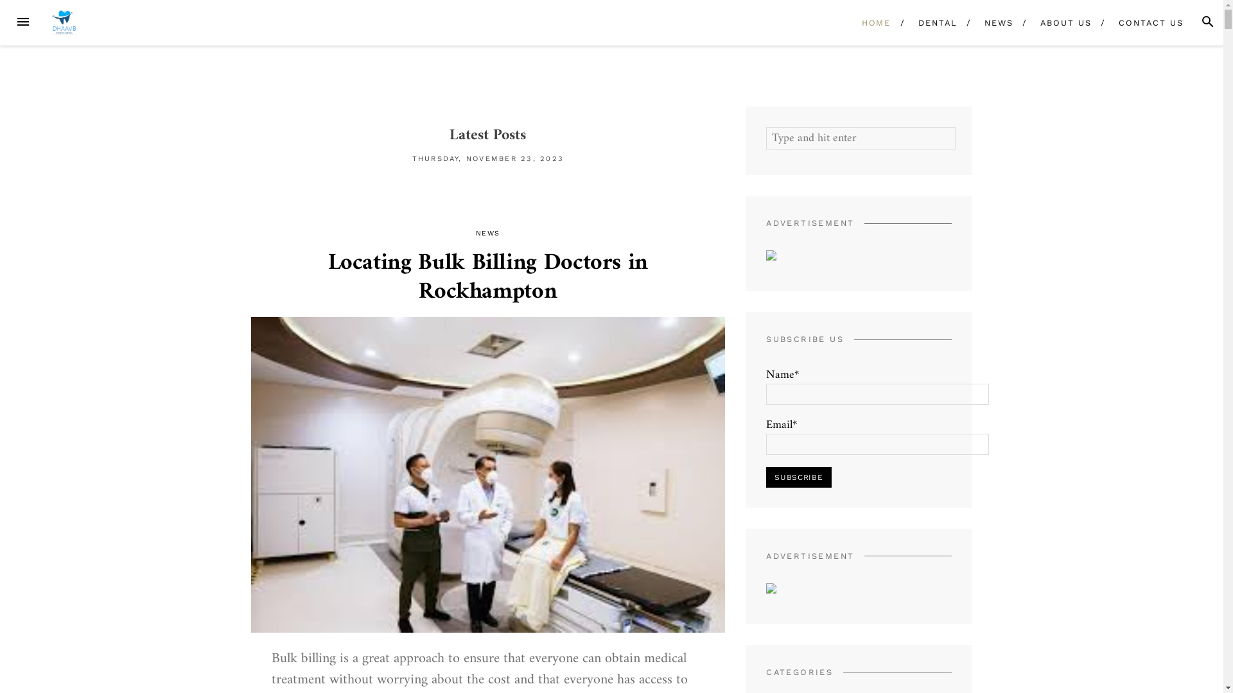  Describe the element at coordinates (26, 10) in the screenshot. I see `Search` at that location.